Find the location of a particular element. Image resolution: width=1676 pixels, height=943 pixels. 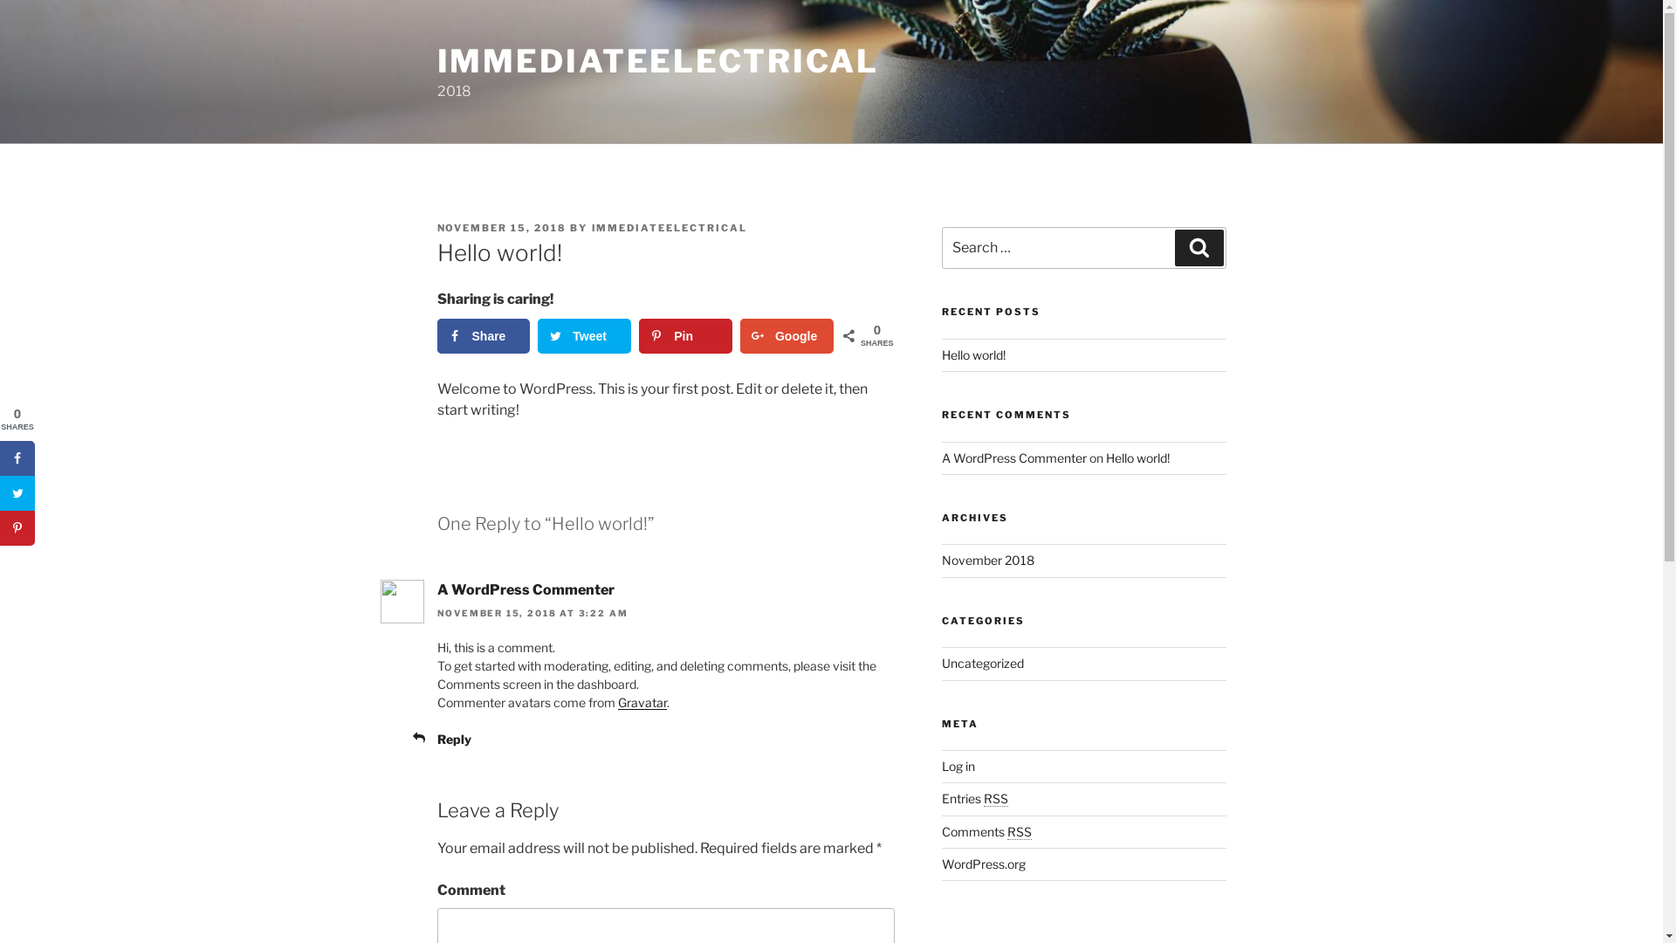

Tweet is located at coordinates (585, 336).